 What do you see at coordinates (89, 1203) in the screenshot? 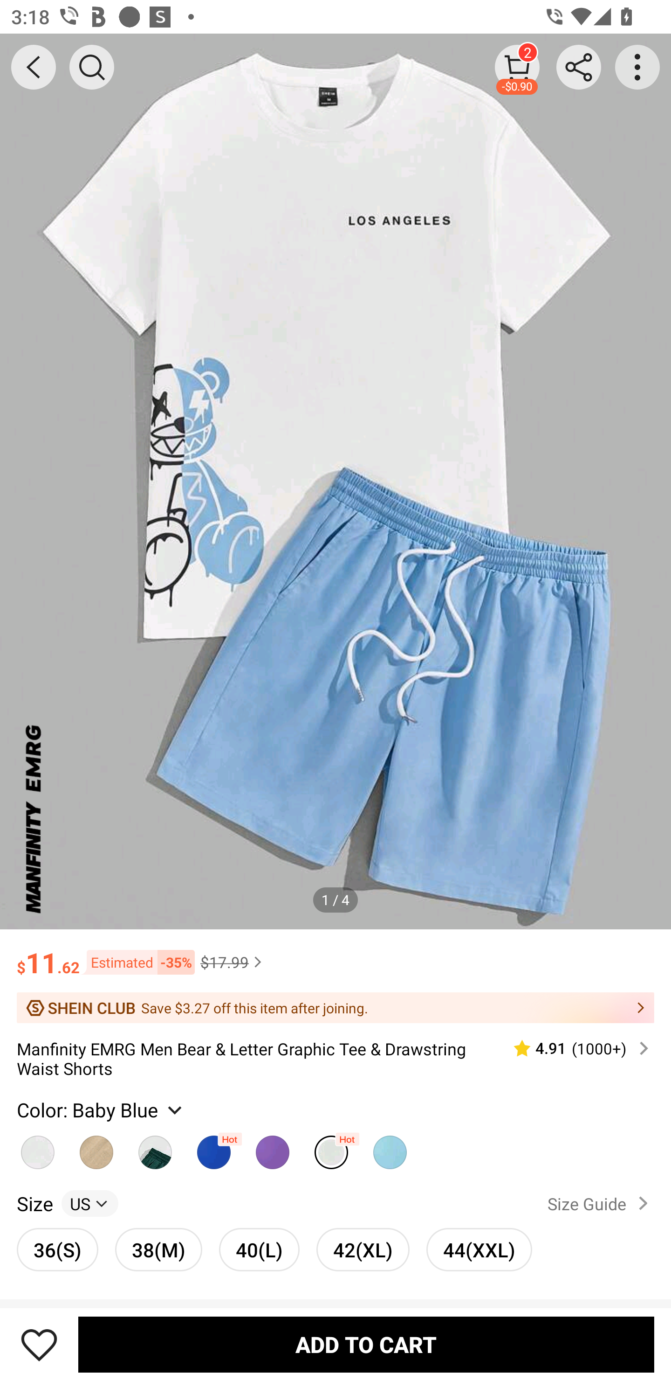
I see `US` at bounding box center [89, 1203].